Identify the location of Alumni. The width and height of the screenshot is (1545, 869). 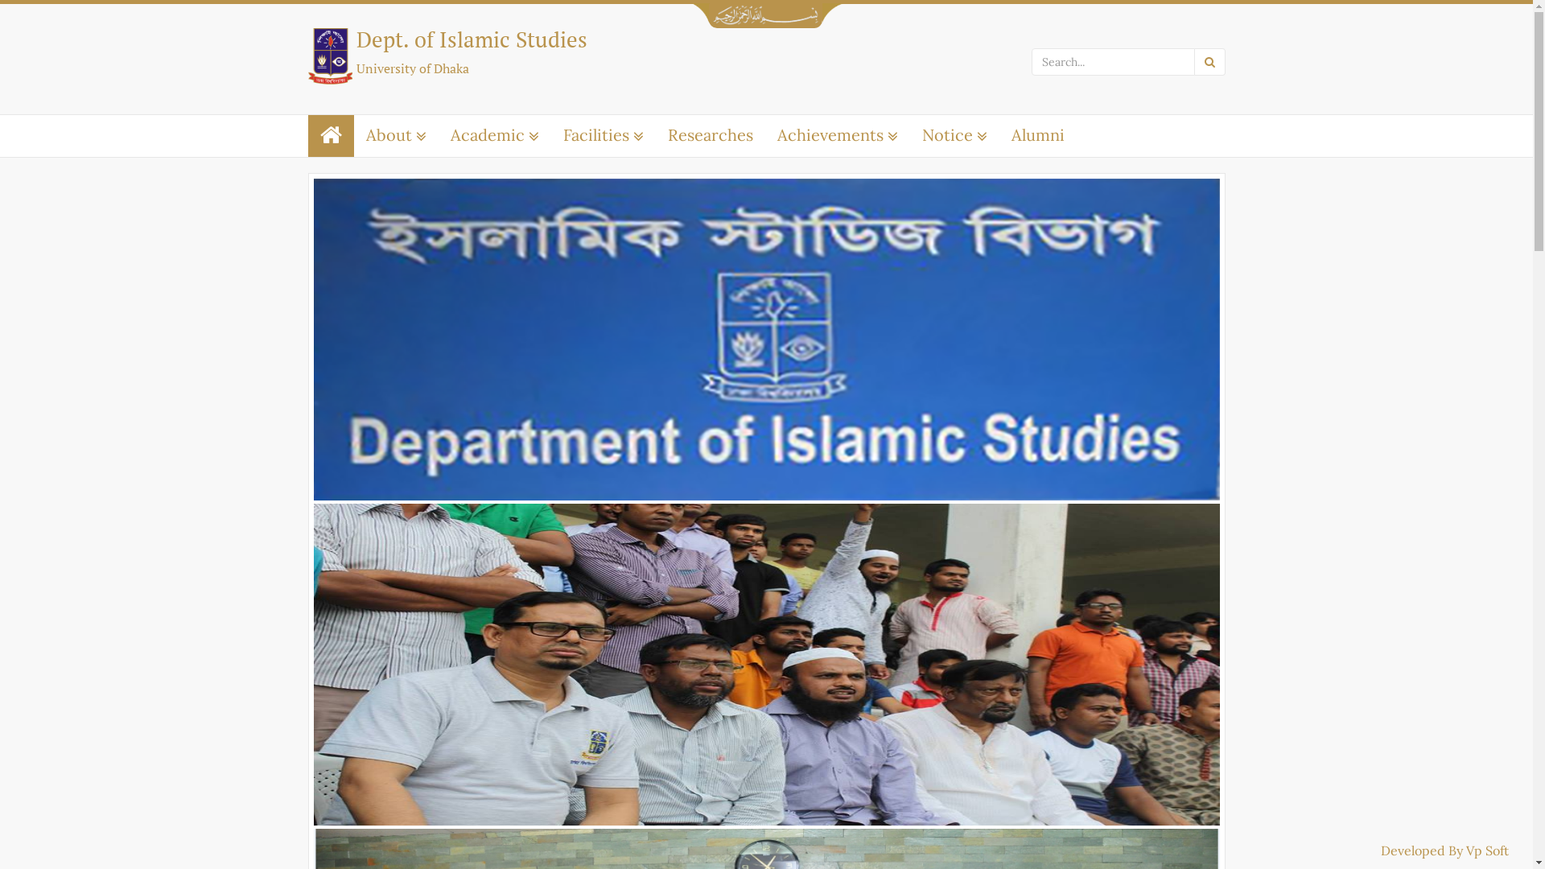
(1038, 135).